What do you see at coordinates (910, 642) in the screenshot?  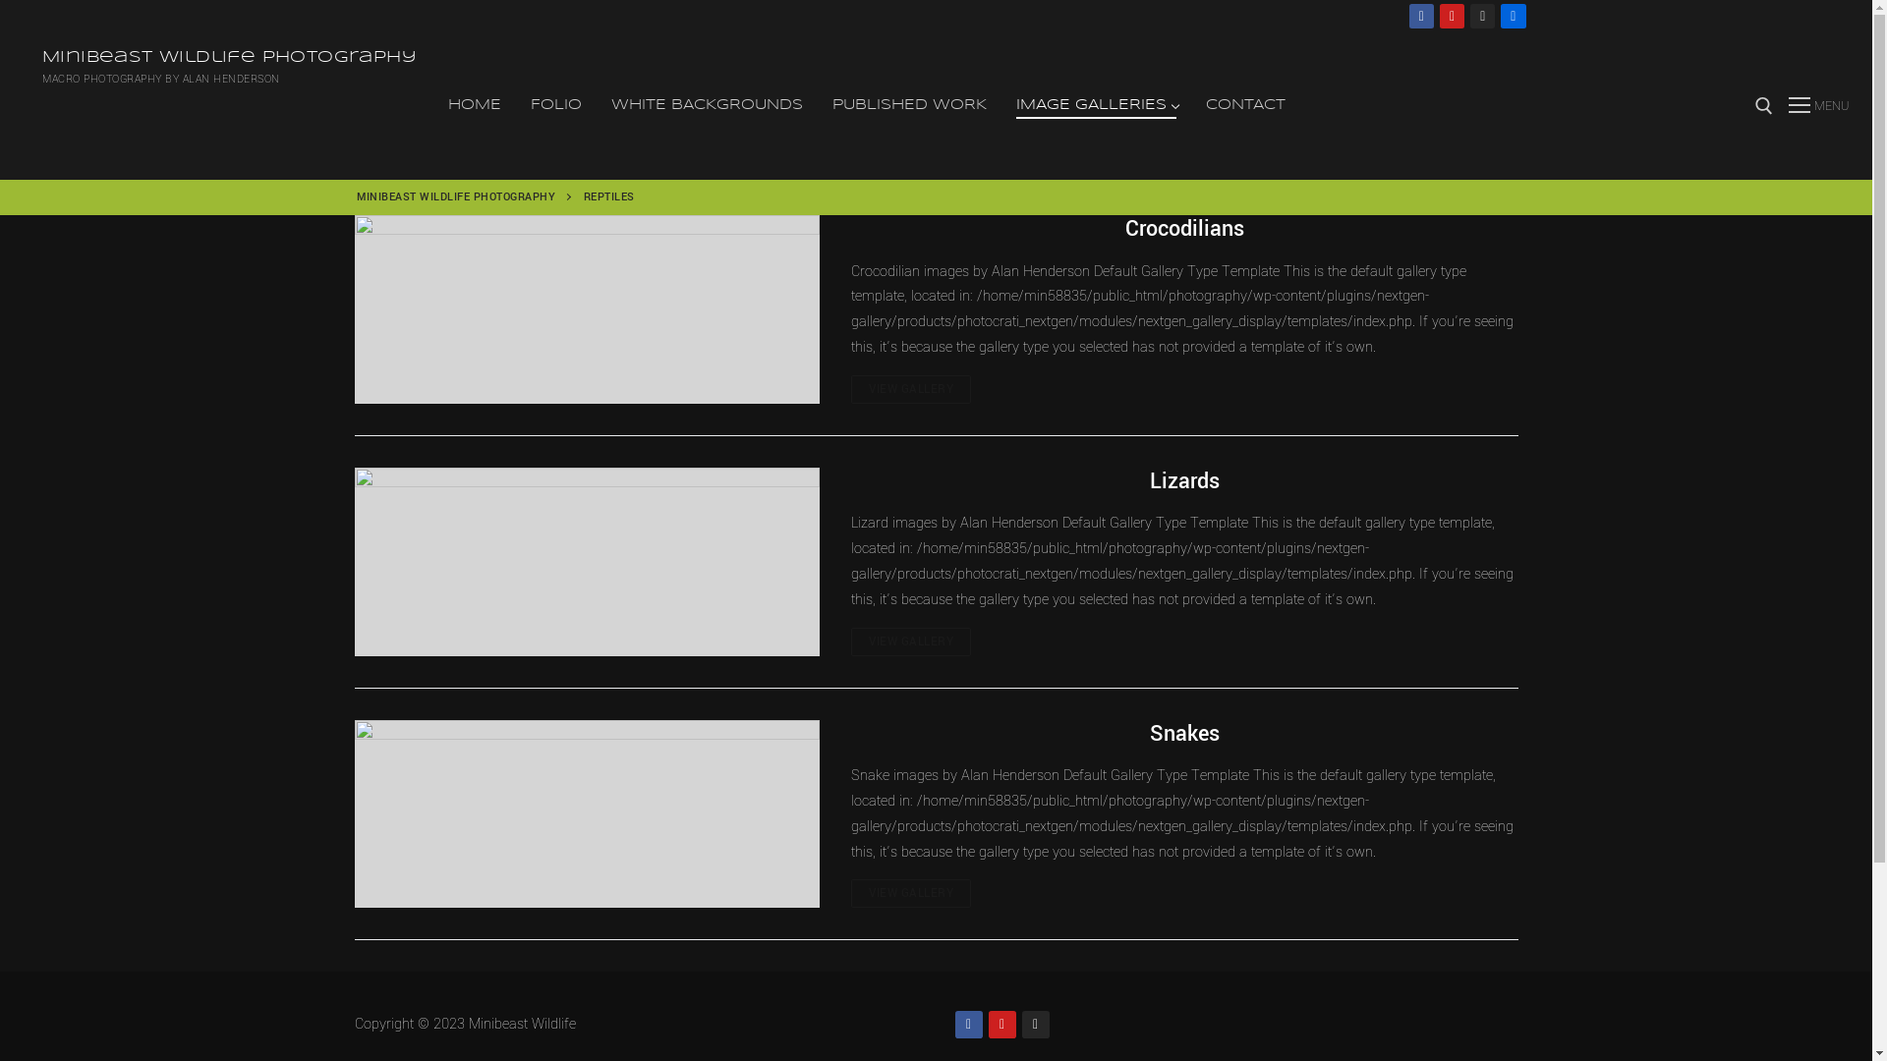 I see `VIEW GALLERY` at bounding box center [910, 642].